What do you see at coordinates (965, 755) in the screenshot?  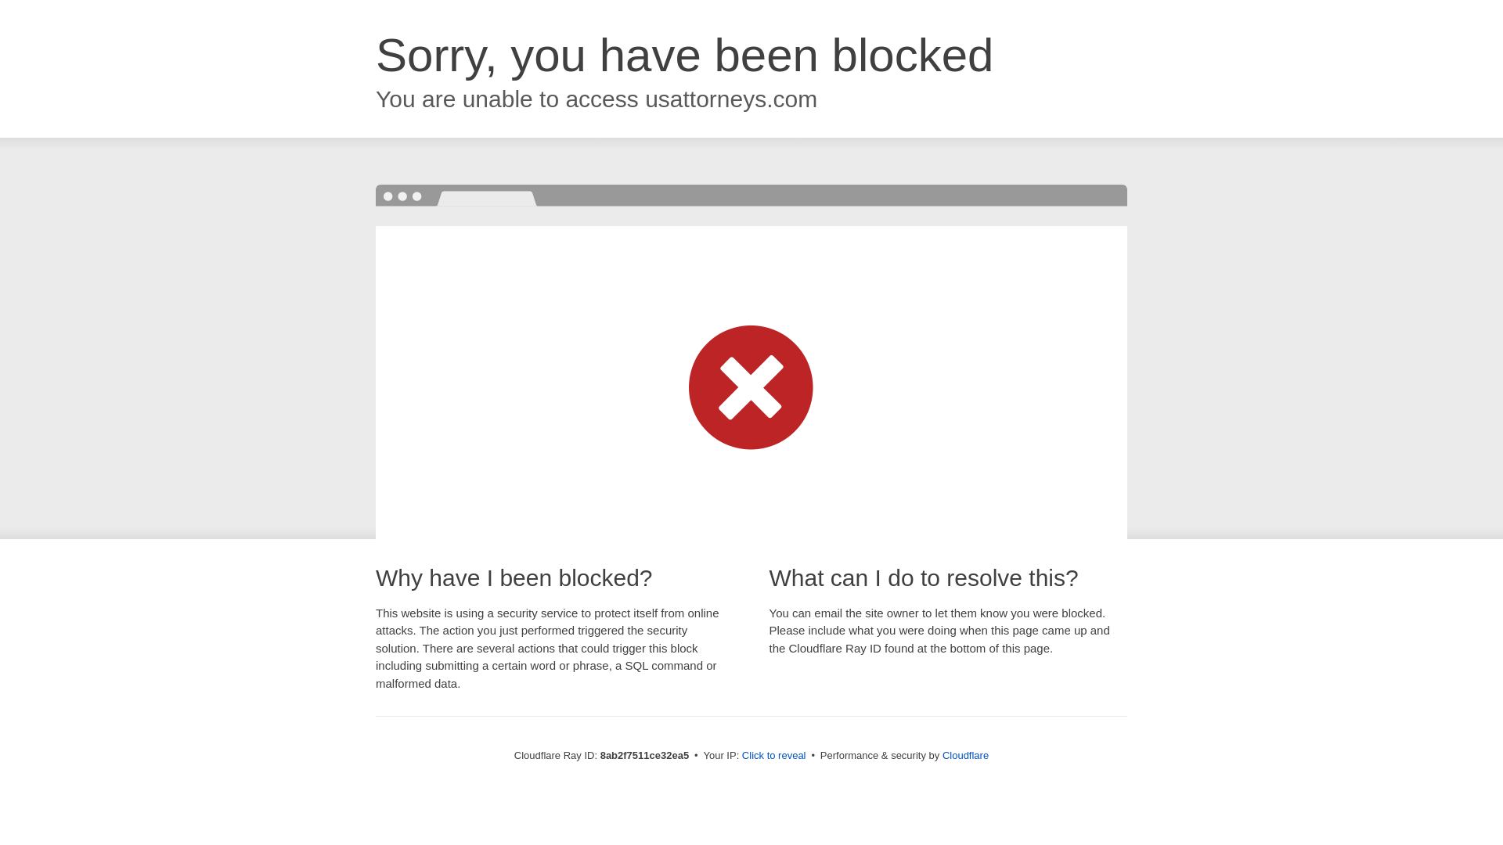 I see `Cloudflare` at bounding box center [965, 755].